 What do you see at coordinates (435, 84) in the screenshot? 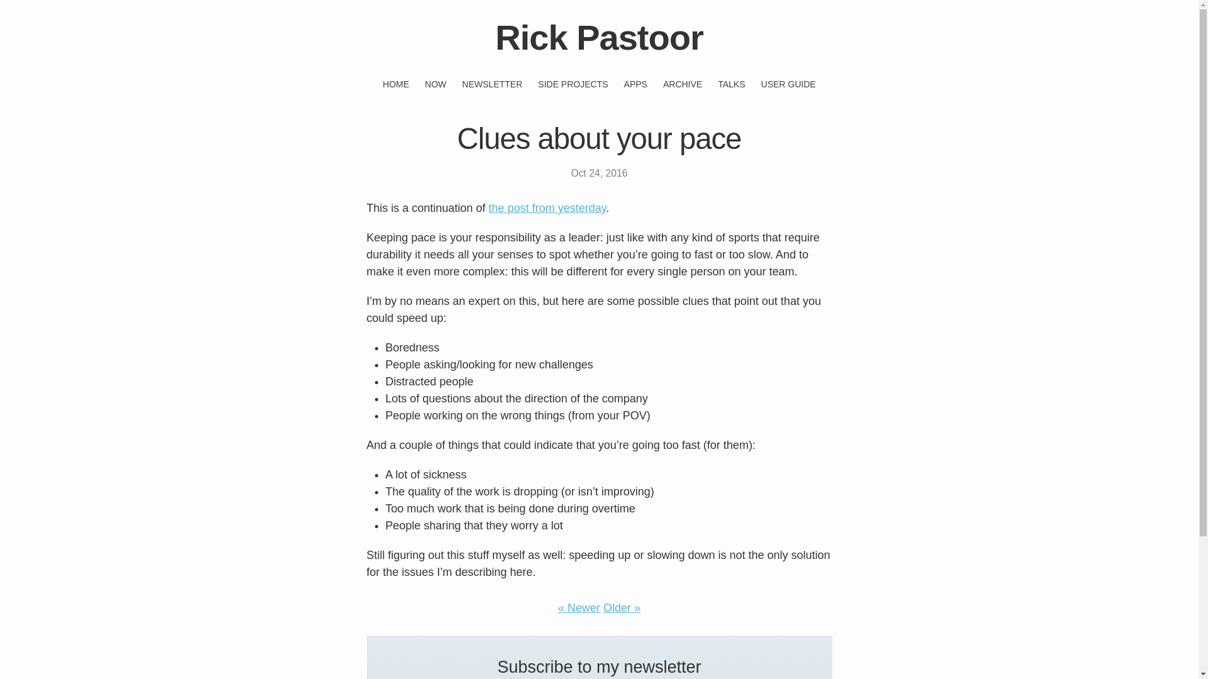
I see `NOW` at bounding box center [435, 84].